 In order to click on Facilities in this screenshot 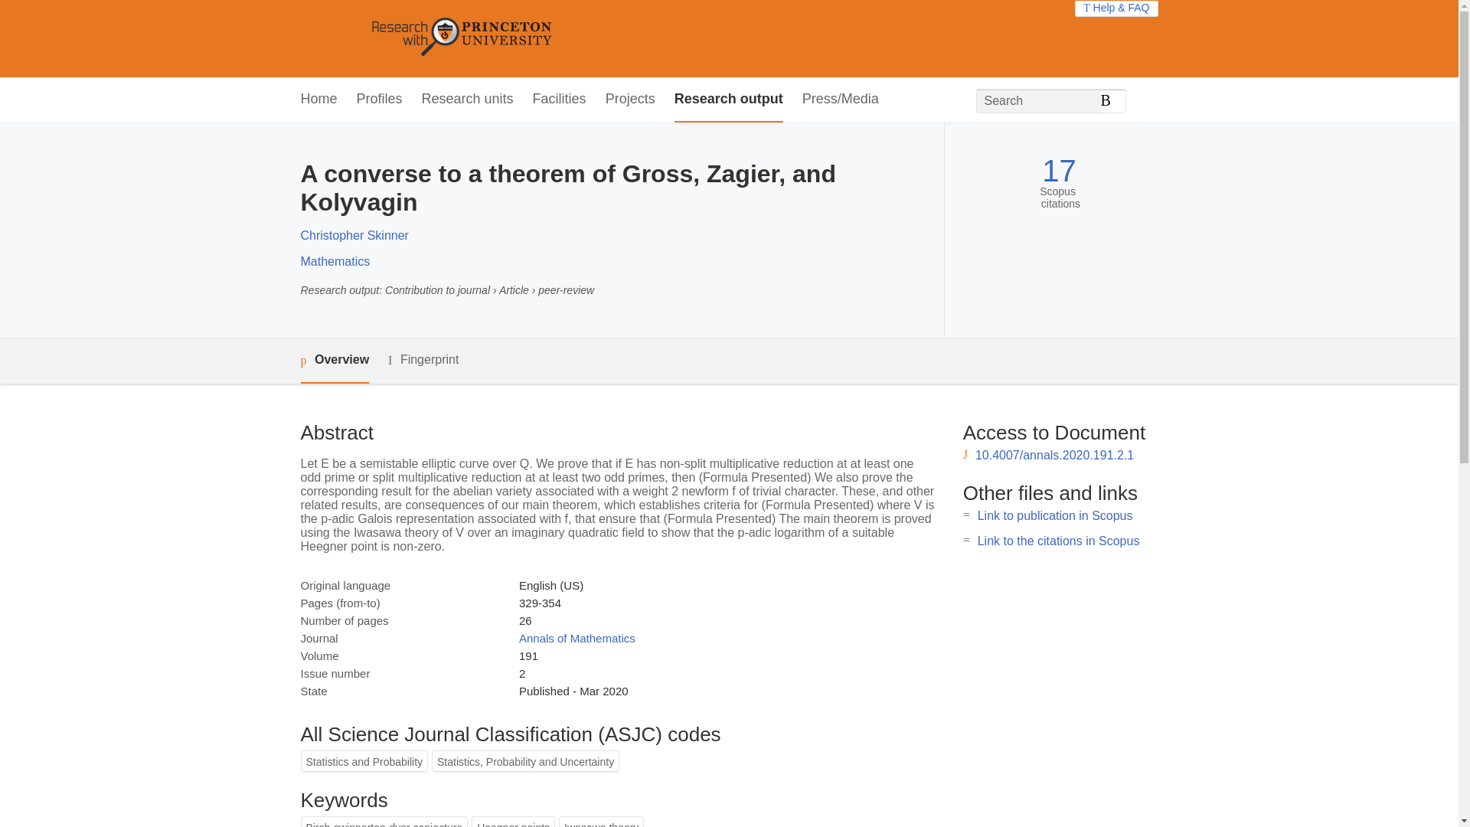, I will do `click(559, 100)`.